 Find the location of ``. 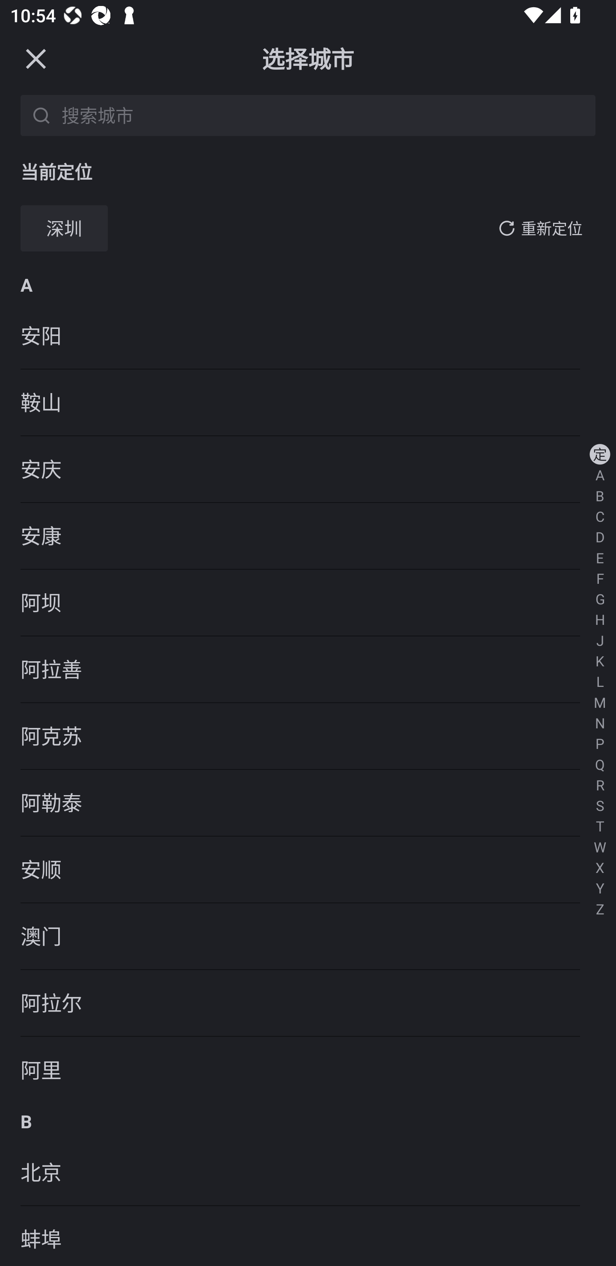

 is located at coordinates (36, 58).